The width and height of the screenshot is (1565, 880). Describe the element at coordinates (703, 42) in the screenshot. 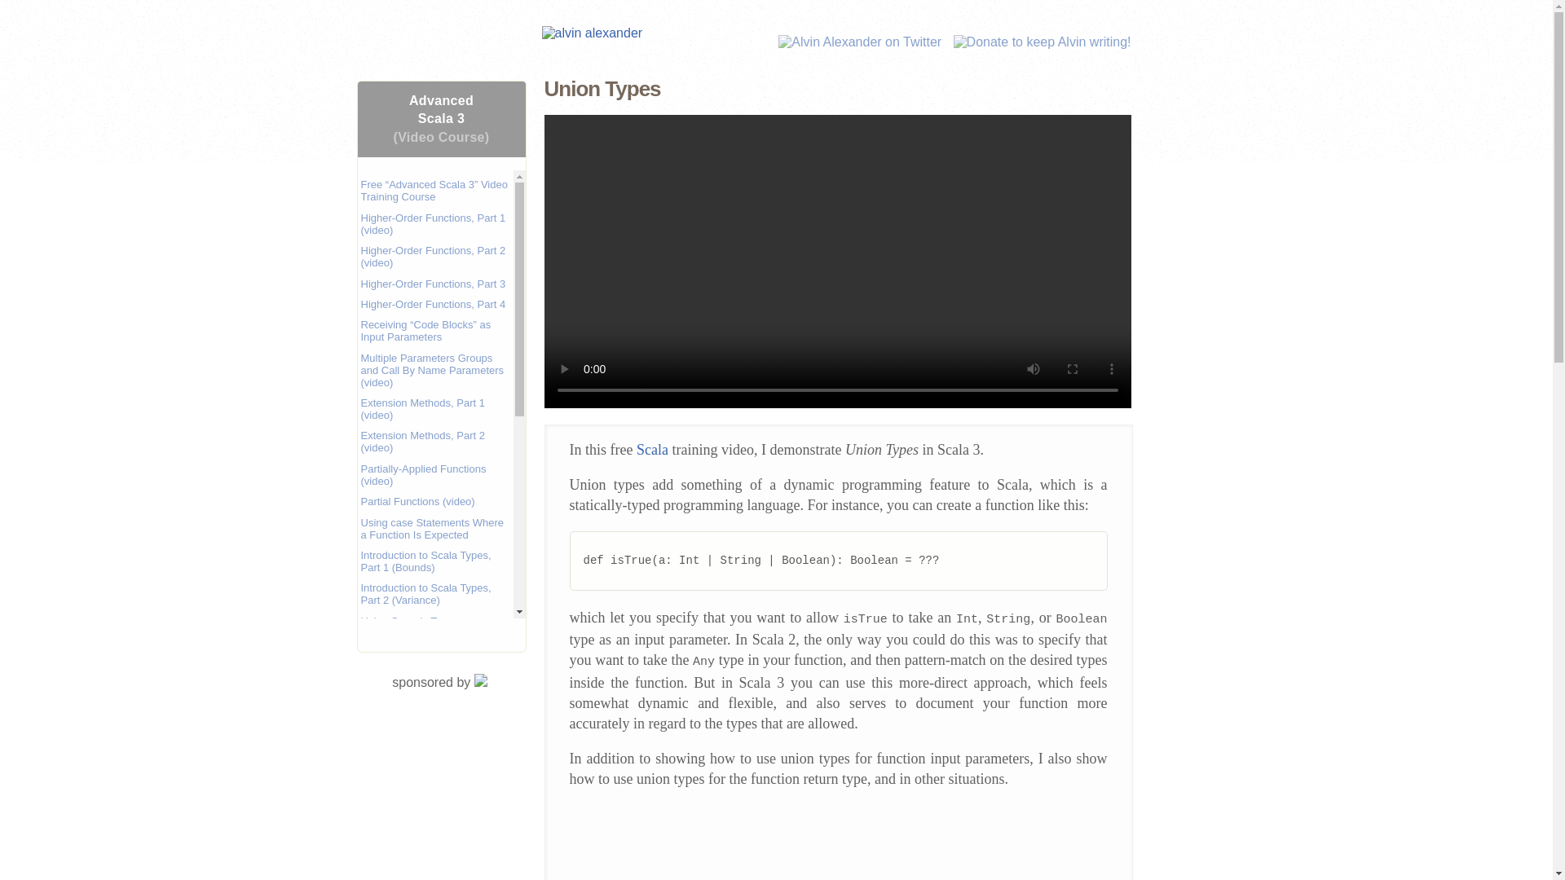

I see `search using google` at that location.